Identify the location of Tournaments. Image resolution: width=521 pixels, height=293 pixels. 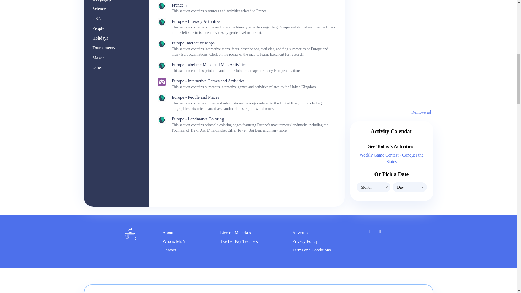
(103, 48).